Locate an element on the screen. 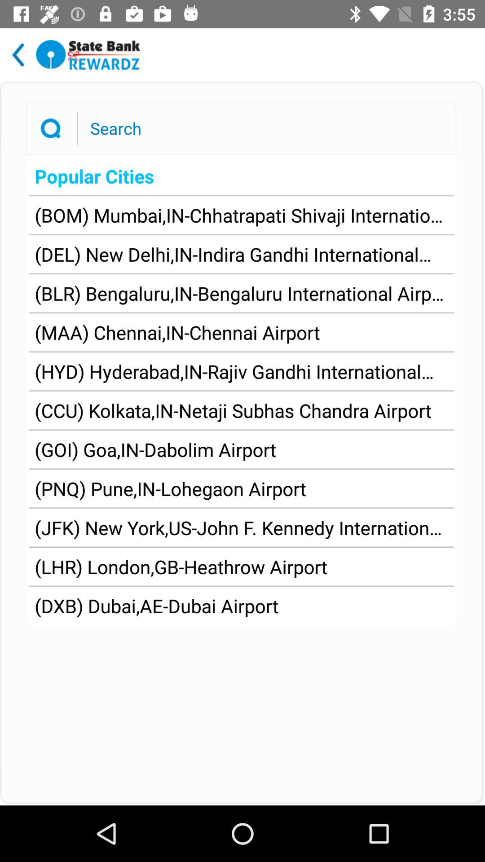 This screenshot has width=485, height=862. open goi goa in is located at coordinates (155, 449).